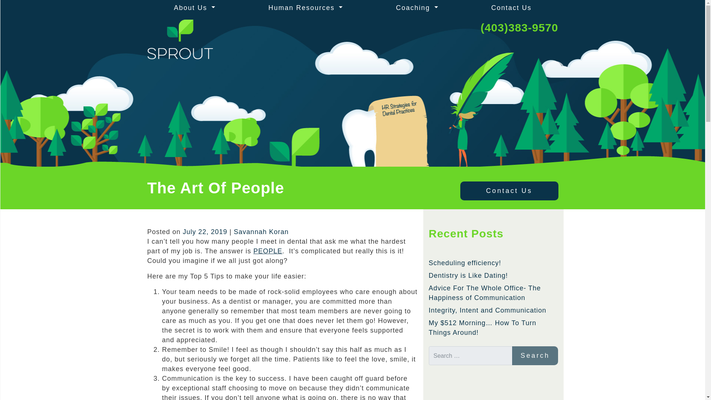 The height and width of the screenshot is (400, 711). Describe the element at coordinates (194, 8) in the screenshot. I see `About Us` at that location.